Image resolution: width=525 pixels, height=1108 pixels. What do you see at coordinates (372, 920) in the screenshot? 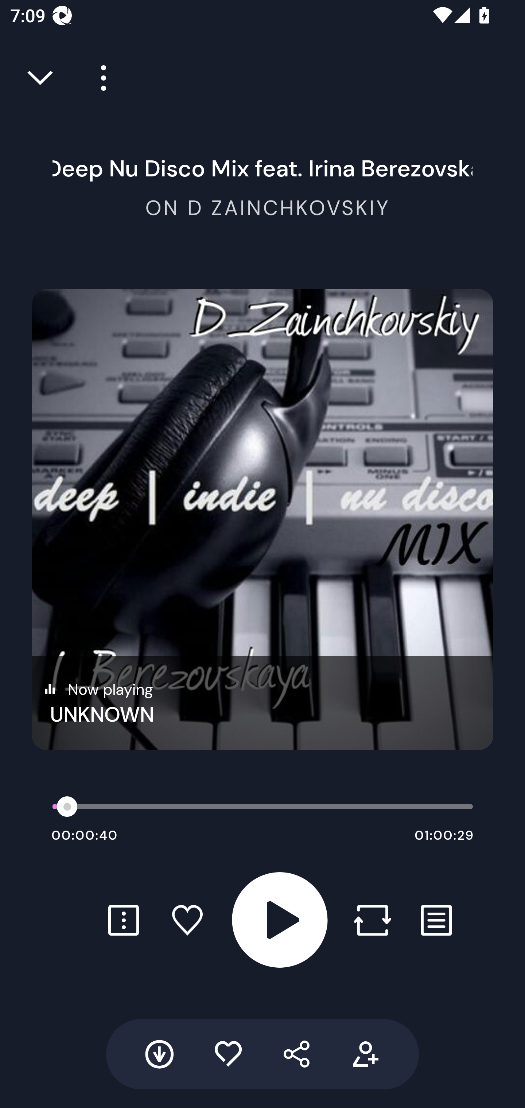
I see `Repost button` at bounding box center [372, 920].